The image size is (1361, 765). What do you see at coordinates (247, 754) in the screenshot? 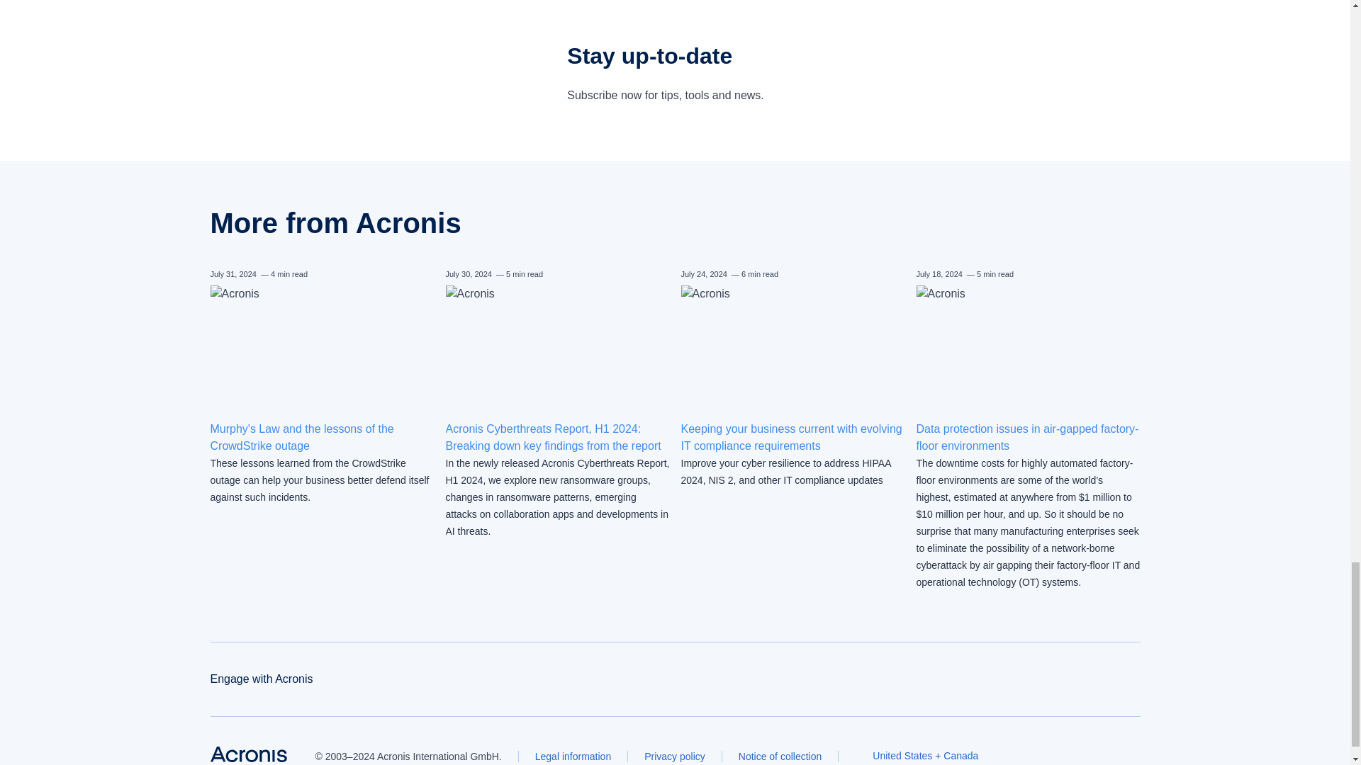
I see `Acronis` at bounding box center [247, 754].